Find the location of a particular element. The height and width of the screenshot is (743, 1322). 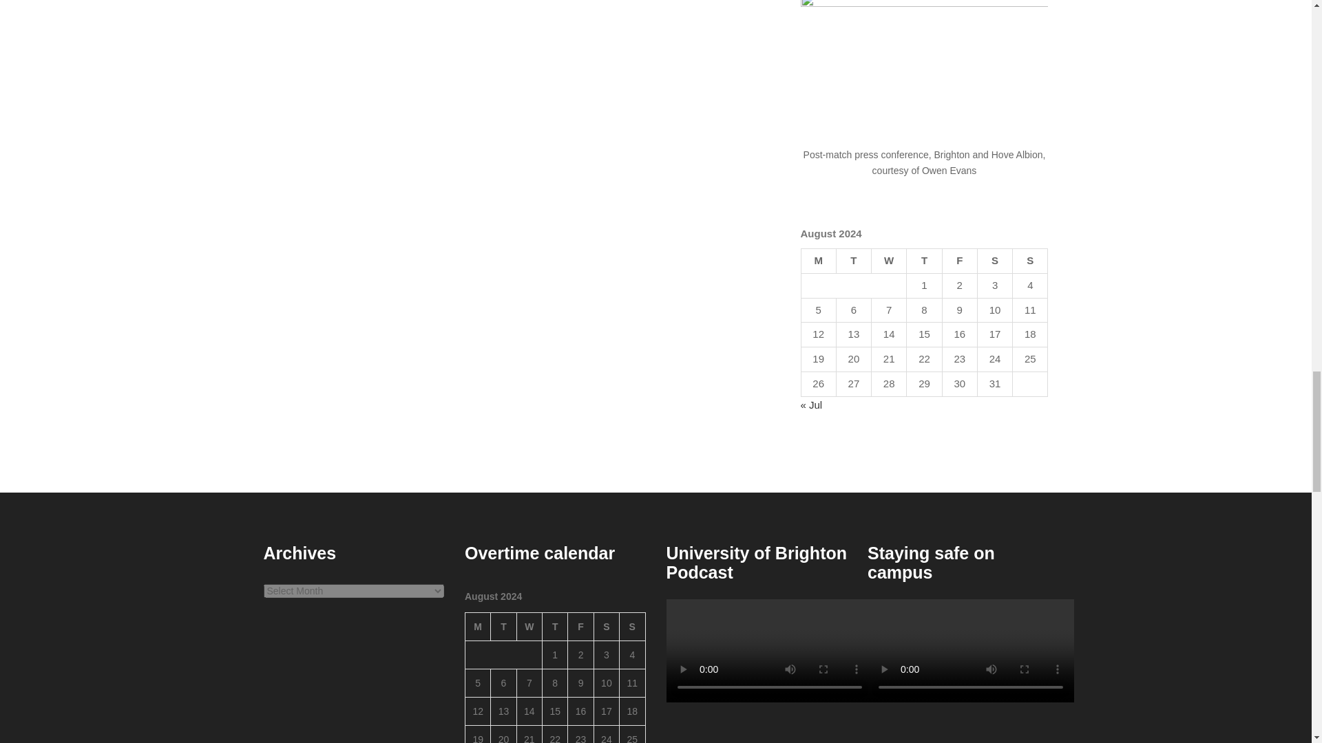

Thursday is located at coordinates (555, 626).